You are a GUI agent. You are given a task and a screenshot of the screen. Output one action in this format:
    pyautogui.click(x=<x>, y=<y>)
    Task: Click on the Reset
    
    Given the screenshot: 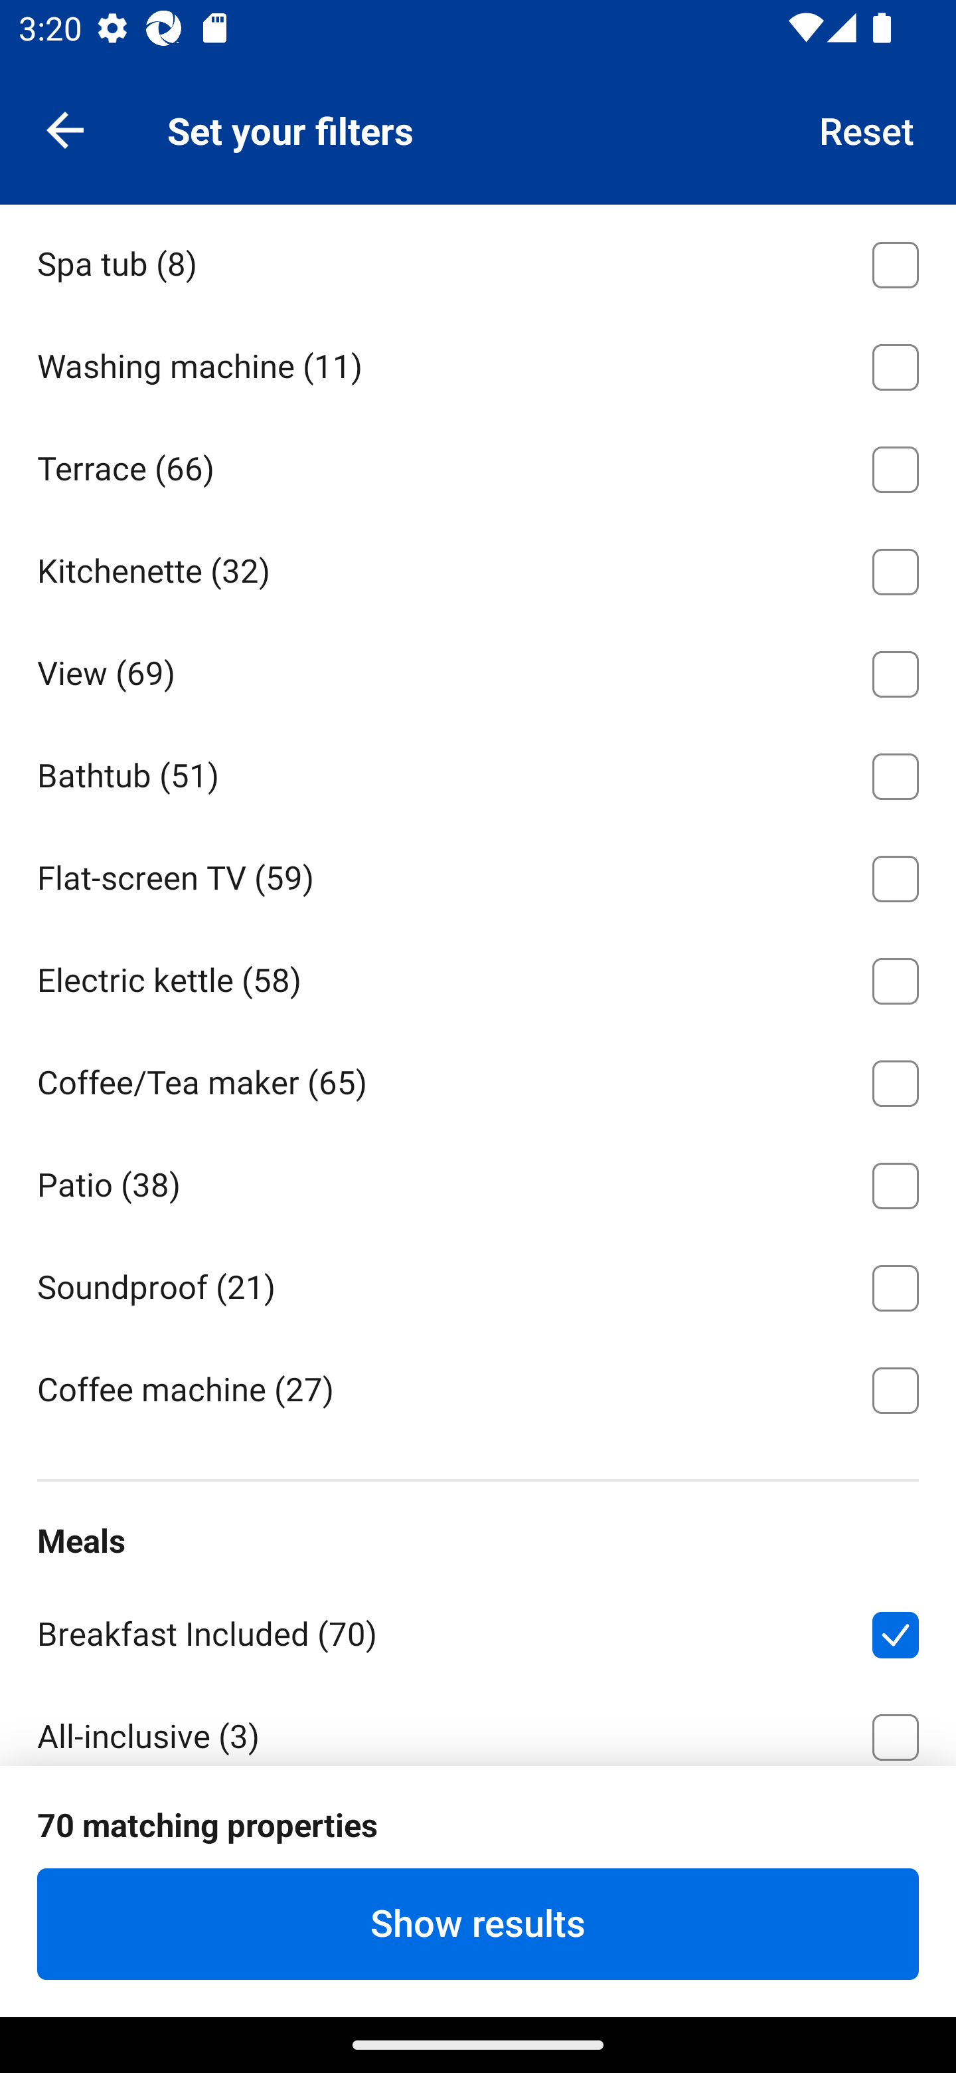 What is the action you would take?
    pyautogui.click(x=867, y=129)
    